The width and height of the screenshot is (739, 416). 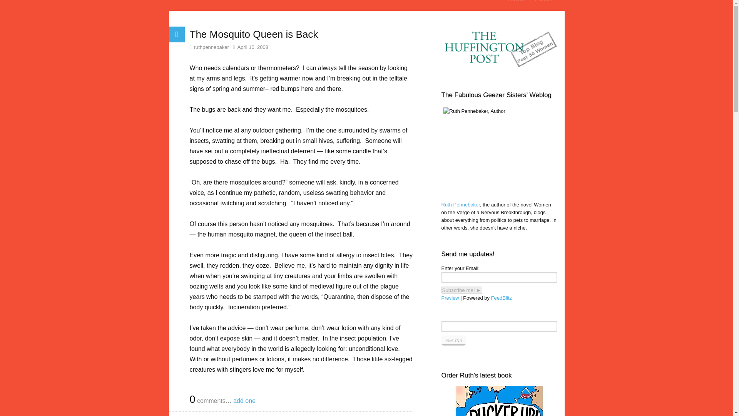 What do you see at coordinates (250, 47) in the screenshot?
I see `2008-04-10` at bounding box center [250, 47].